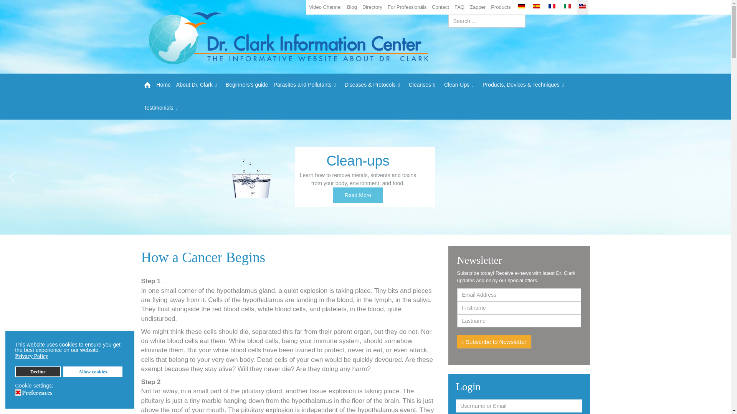 This screenshot has width=737, height=414. Describe the element at coordinates (38, 371) in the screenshot. I see `Decline` at that location.